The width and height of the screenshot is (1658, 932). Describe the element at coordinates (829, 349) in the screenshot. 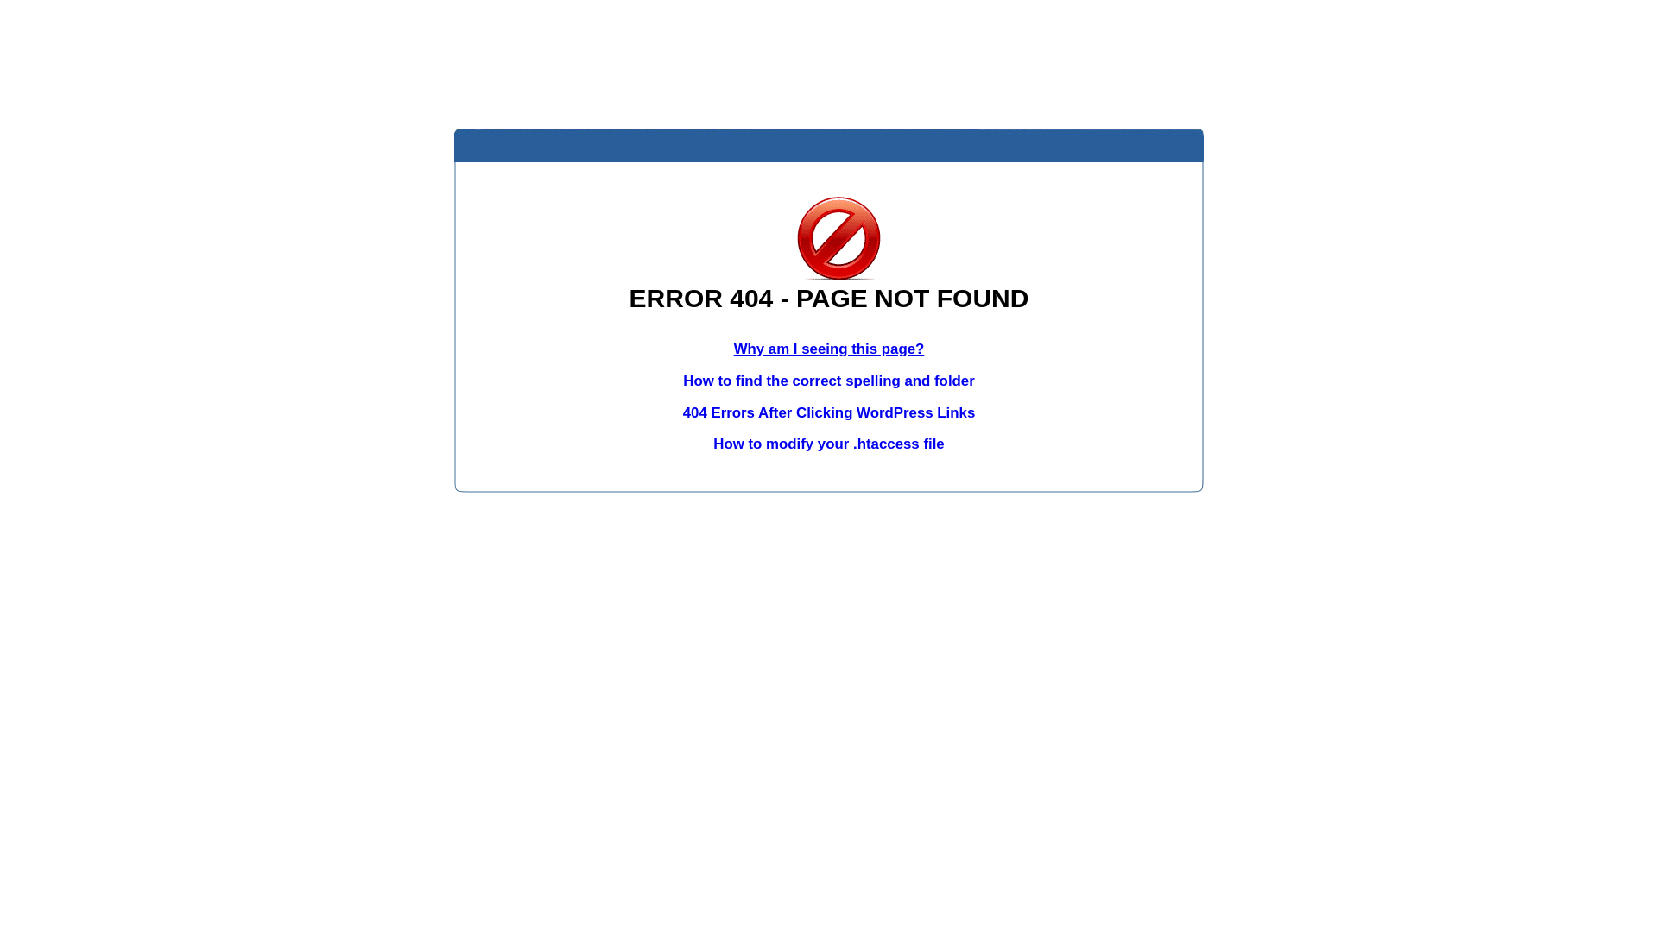

I see `Why am I seeing this page?` at that location.